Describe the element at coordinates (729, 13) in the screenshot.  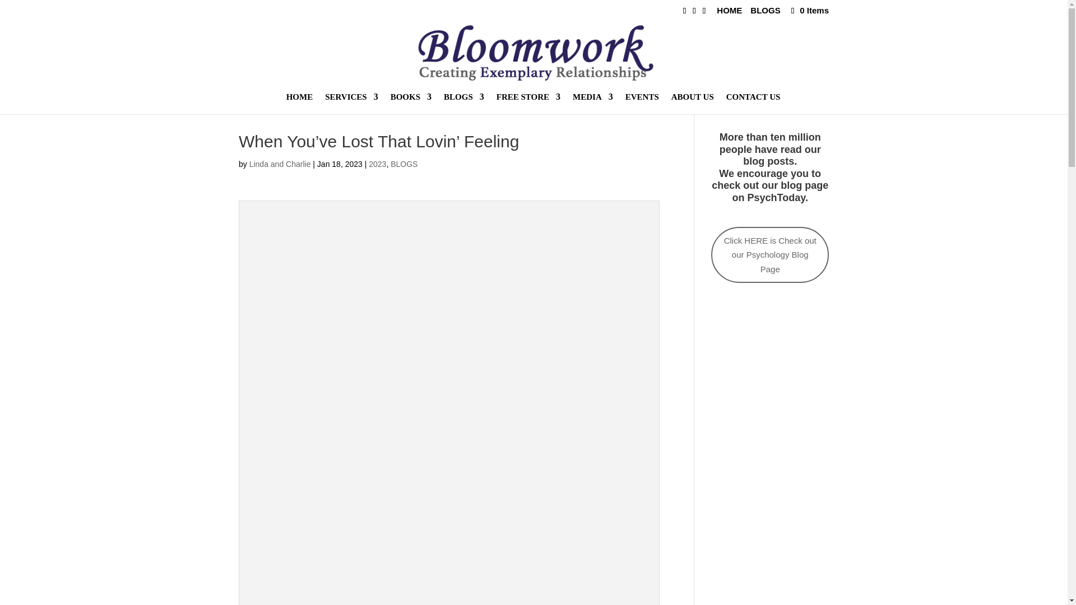
I see `HOME` at that location.